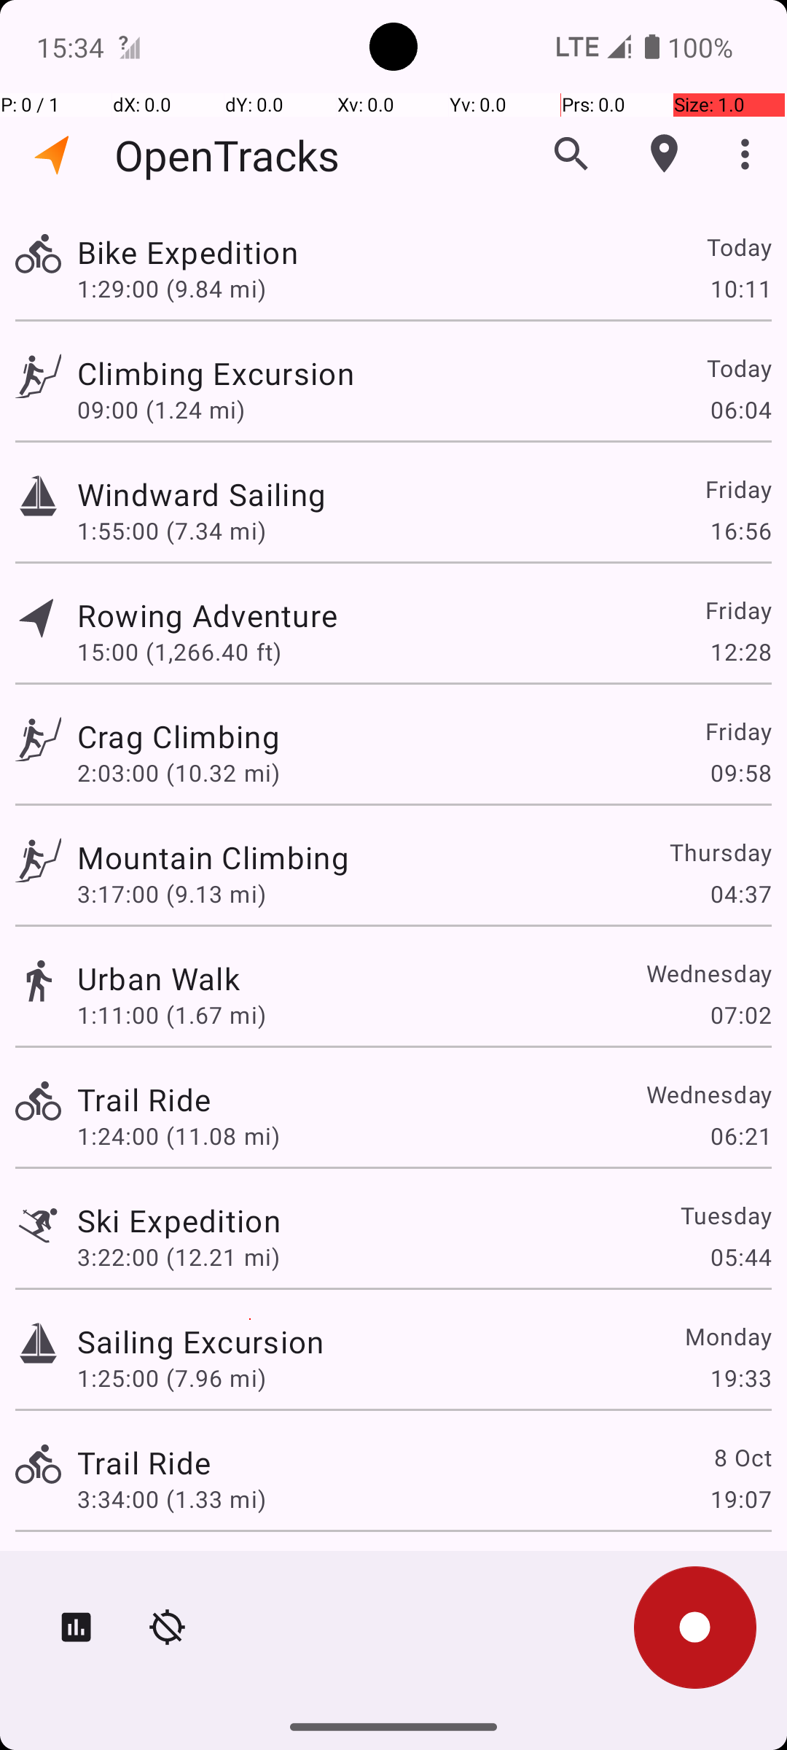 This screenshot has width=787, height=1750. What do you see at coordinates (161, 410) in the screenshot?
I see `09:00 (1.24 mi)` at bounding box center [161, 410].